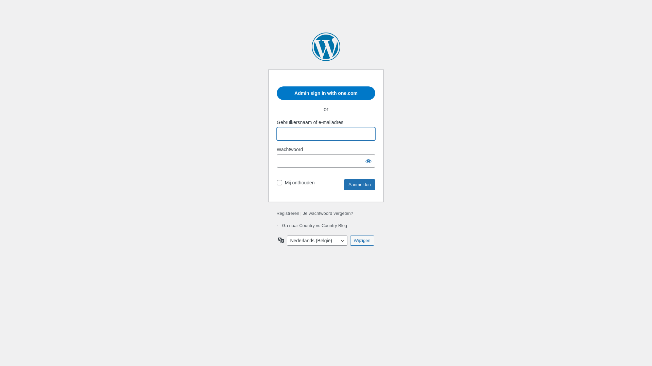 Image resolution: width=652 pixels, height=366 pixels. What do you see at coordinates (326, 93) in the screenshot?
I see `Admin sign in with one.com` at bounding box center [326, 93].